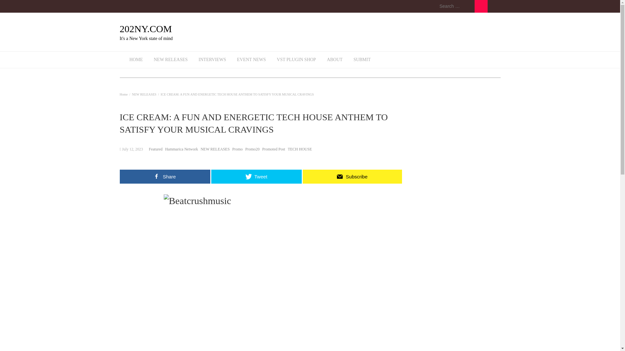 This screenshot has width=625, height=351. I want to click on HOME, so click(136, 60).